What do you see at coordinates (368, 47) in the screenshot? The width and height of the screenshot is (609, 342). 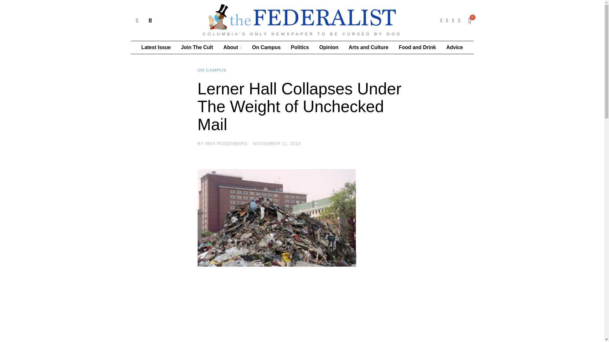 I see `Arts and Culture` at bounding box center [368, 47].